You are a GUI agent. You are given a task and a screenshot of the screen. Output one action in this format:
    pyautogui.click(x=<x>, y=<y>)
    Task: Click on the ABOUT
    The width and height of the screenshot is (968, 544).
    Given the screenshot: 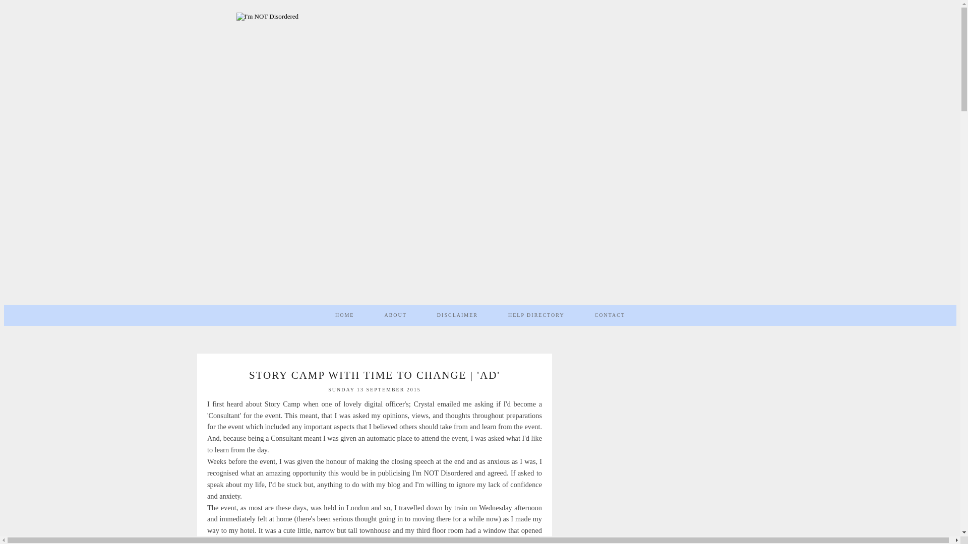 What is the action you would take?
    pyautogui.click(x=395, y=315)
    